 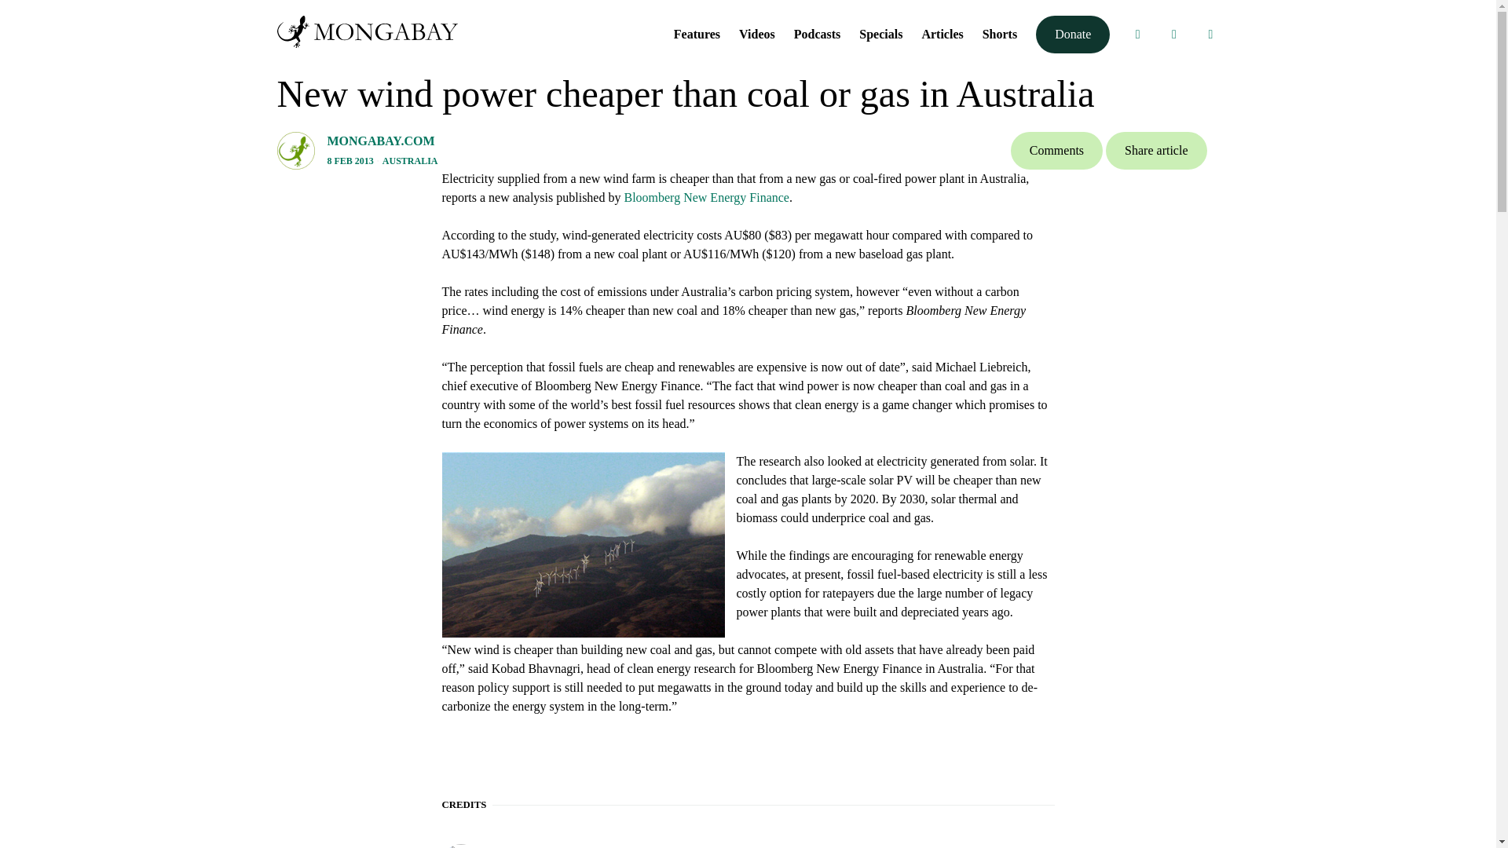 What do you see at coordinates (999, 33) in the screenshot?
I see `Shorts` at bounding box center [999, 33].